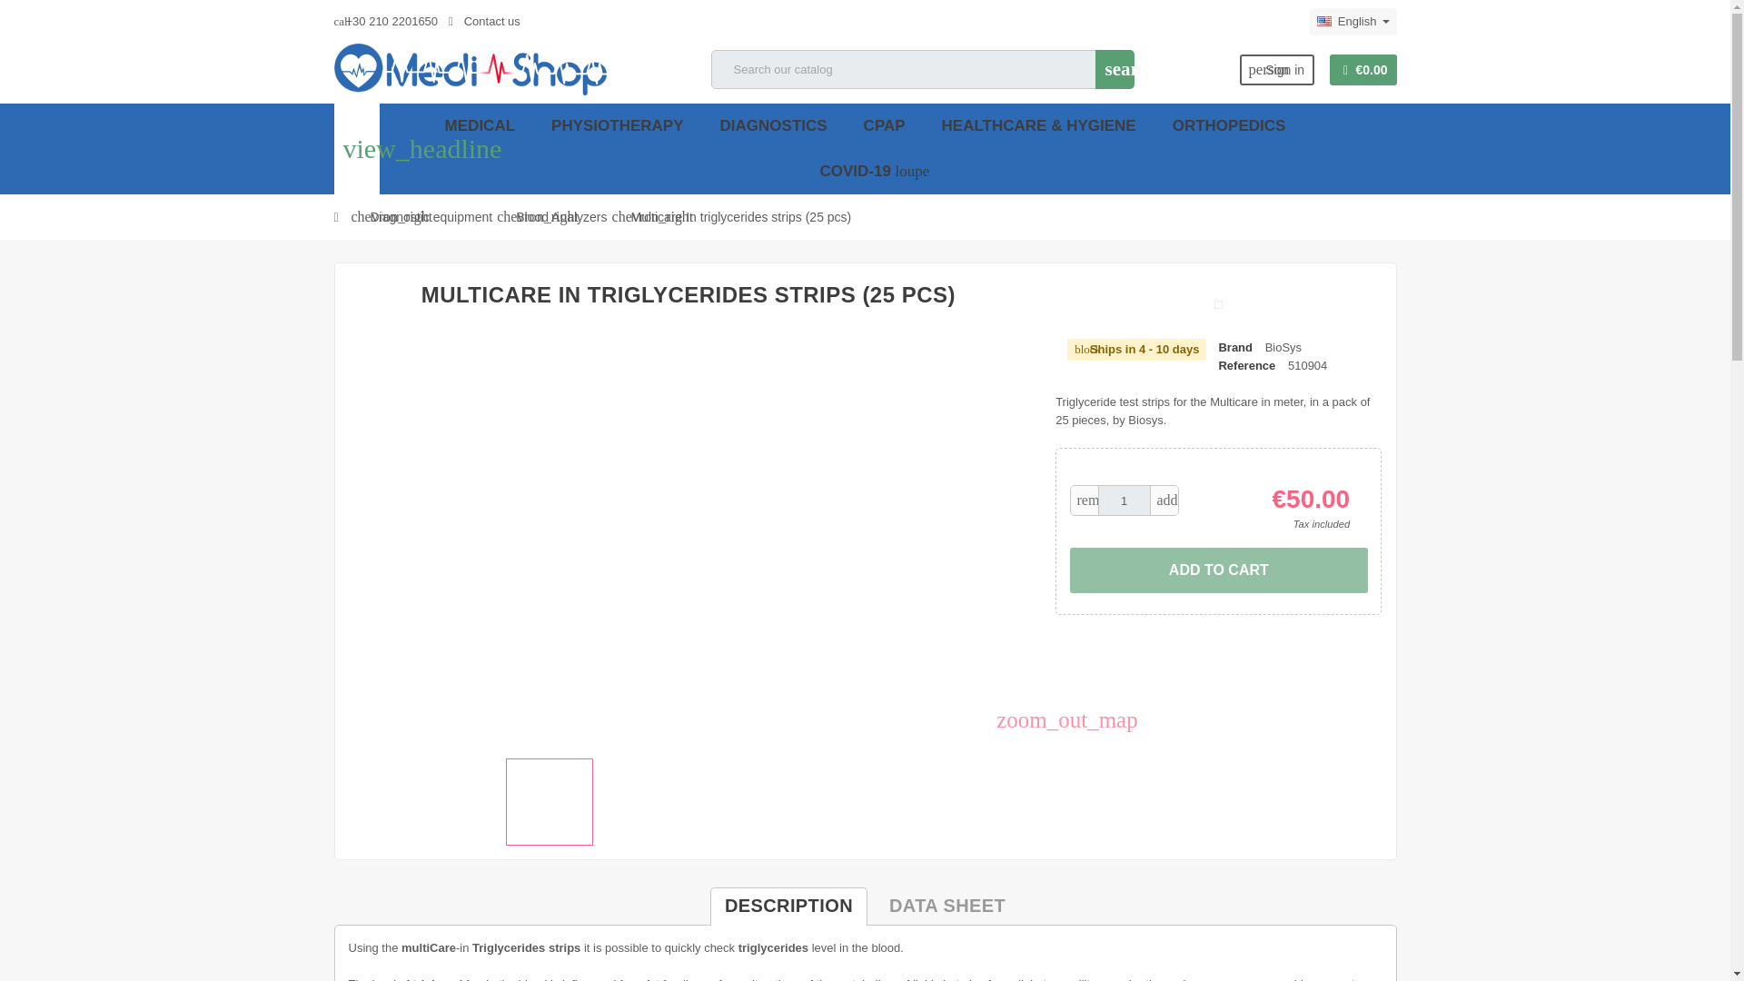 The width and height of the screenshot is (1744, 981). Describe the element at coordinates (865, 171) in the screenshot. I see `COVID-19 loupe` at that location.